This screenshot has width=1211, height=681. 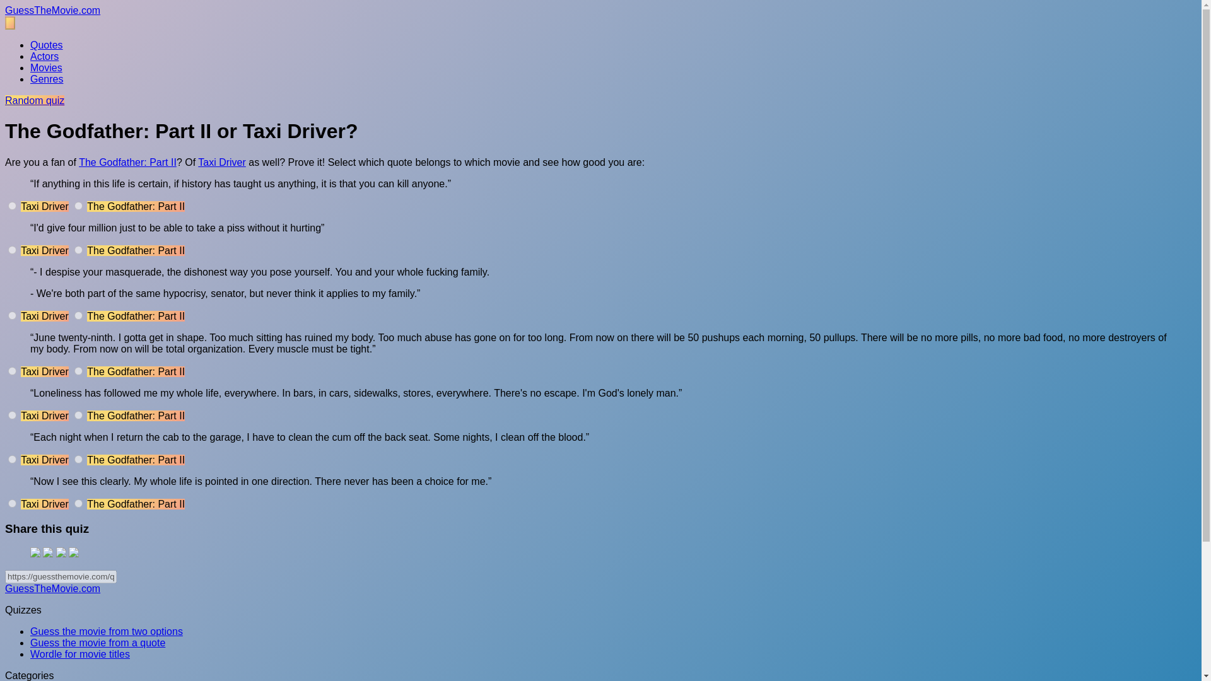 I want to click on on, so click(x=78, y=315).